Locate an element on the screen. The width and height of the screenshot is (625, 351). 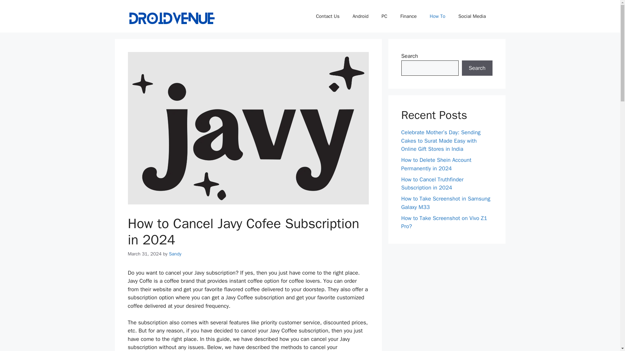
View all posts by Sandy is located at coordinates (175, 253).